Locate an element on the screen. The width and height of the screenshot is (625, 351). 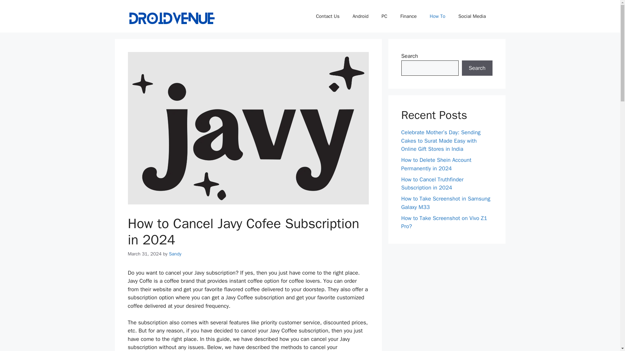
View all posts by Sandy is located at coordinates (175, 253).